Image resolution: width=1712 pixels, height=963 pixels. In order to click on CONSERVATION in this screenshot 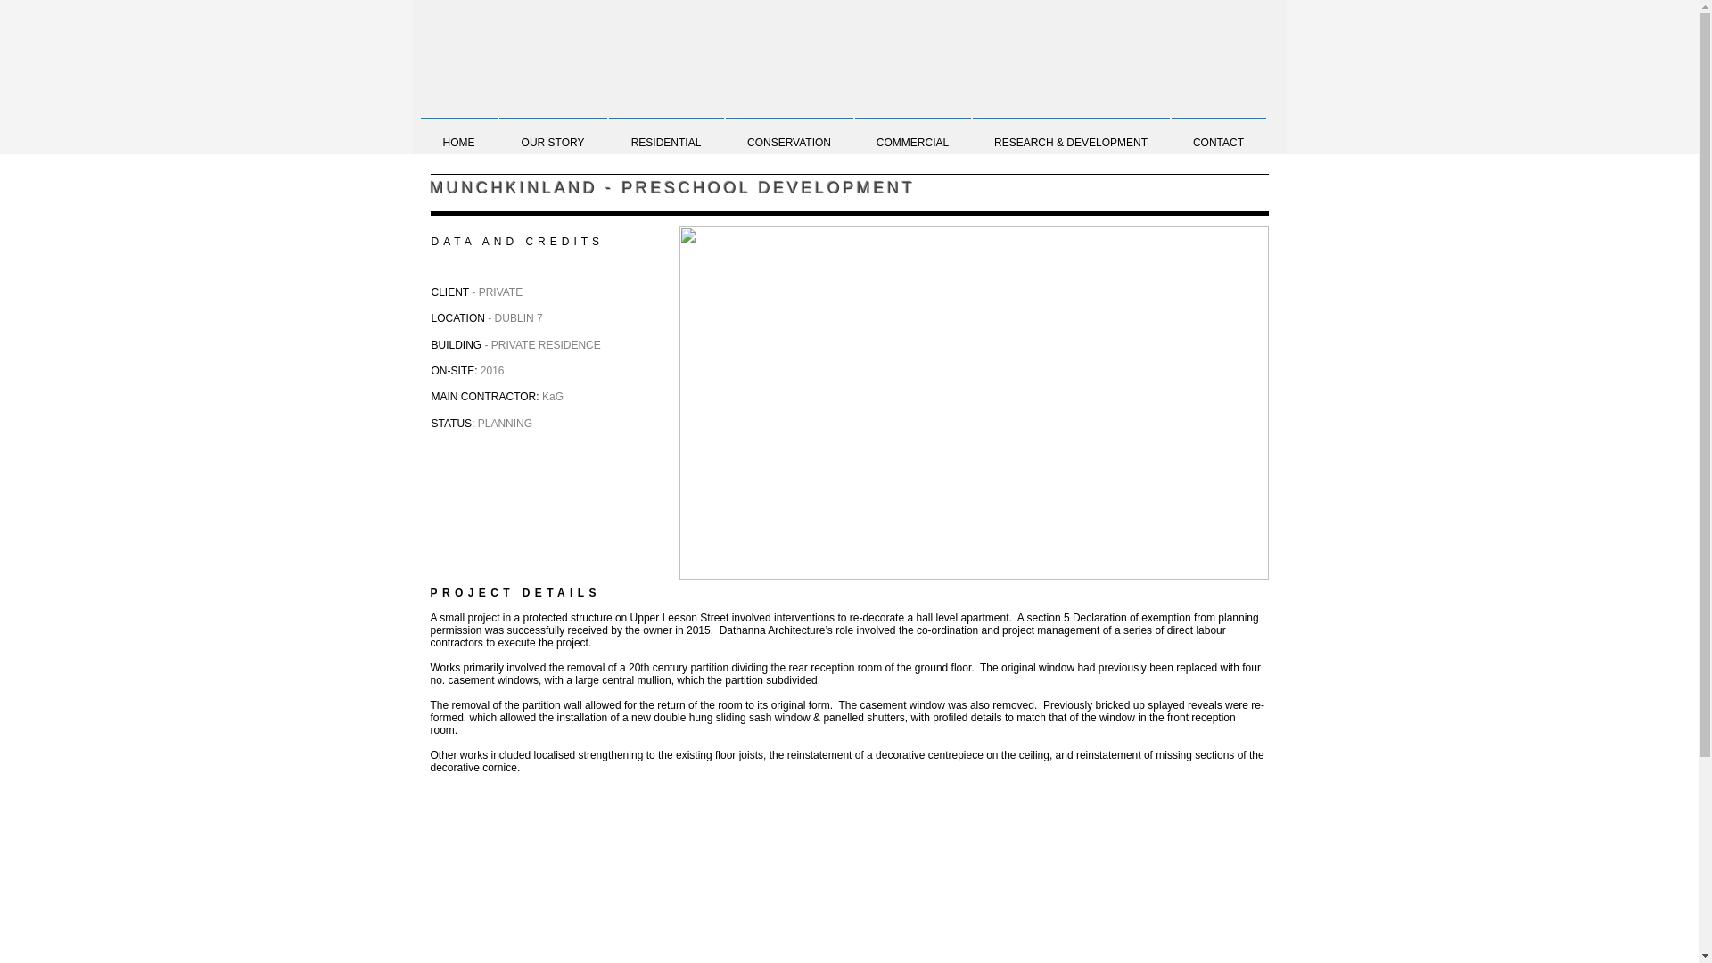, I will do `click(788, 134)`.